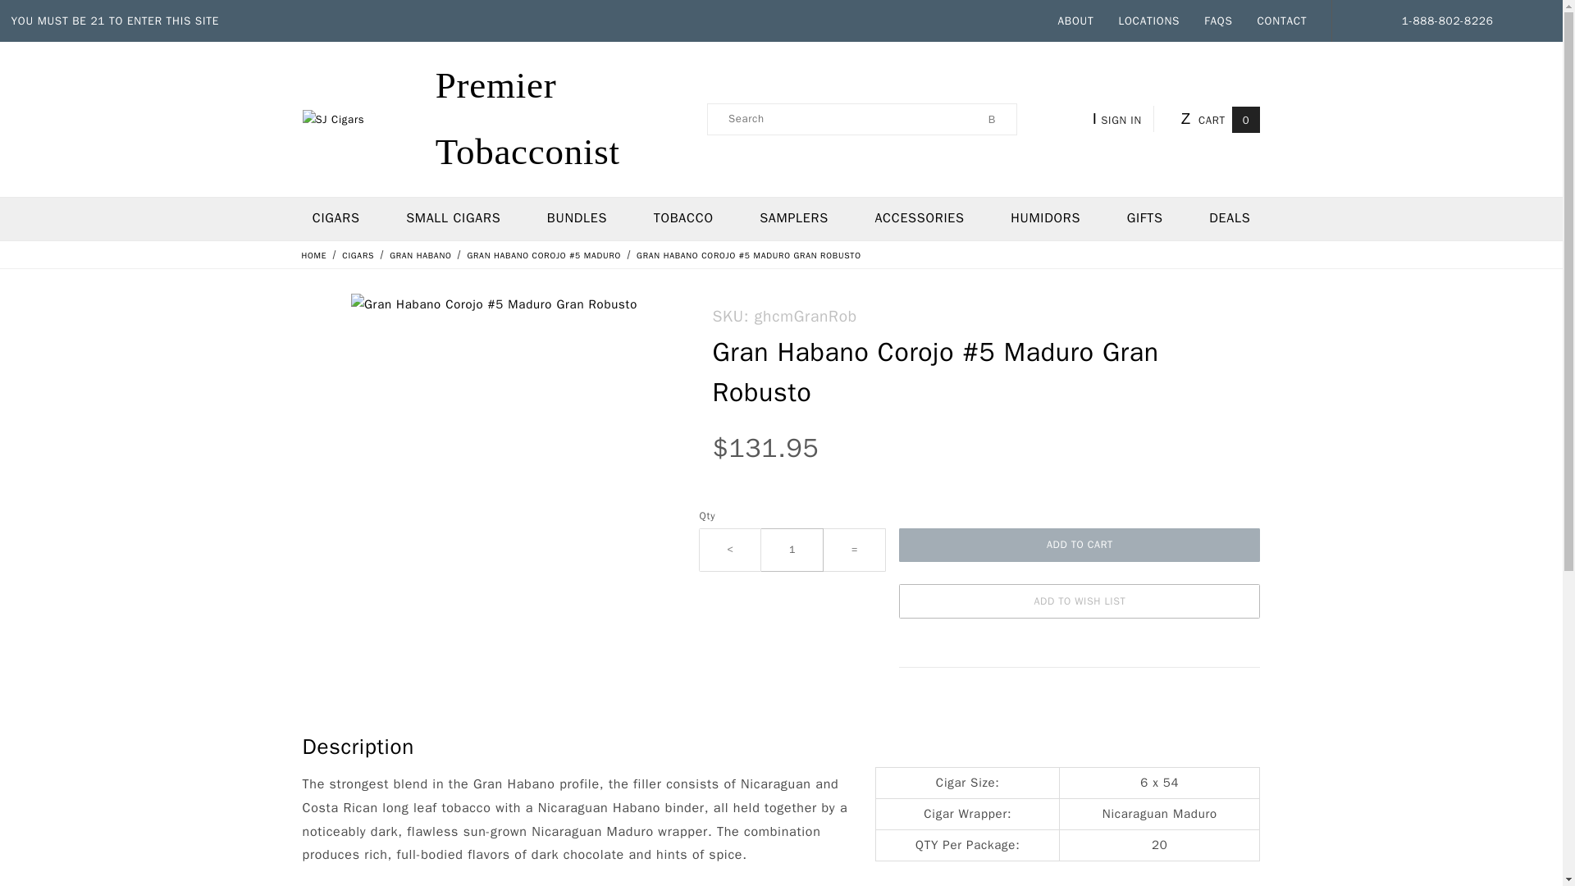  What do you see at coordinates (1144, 218) in the screenshot?
I see `GIFTS` at bounding box center [1144, 218].